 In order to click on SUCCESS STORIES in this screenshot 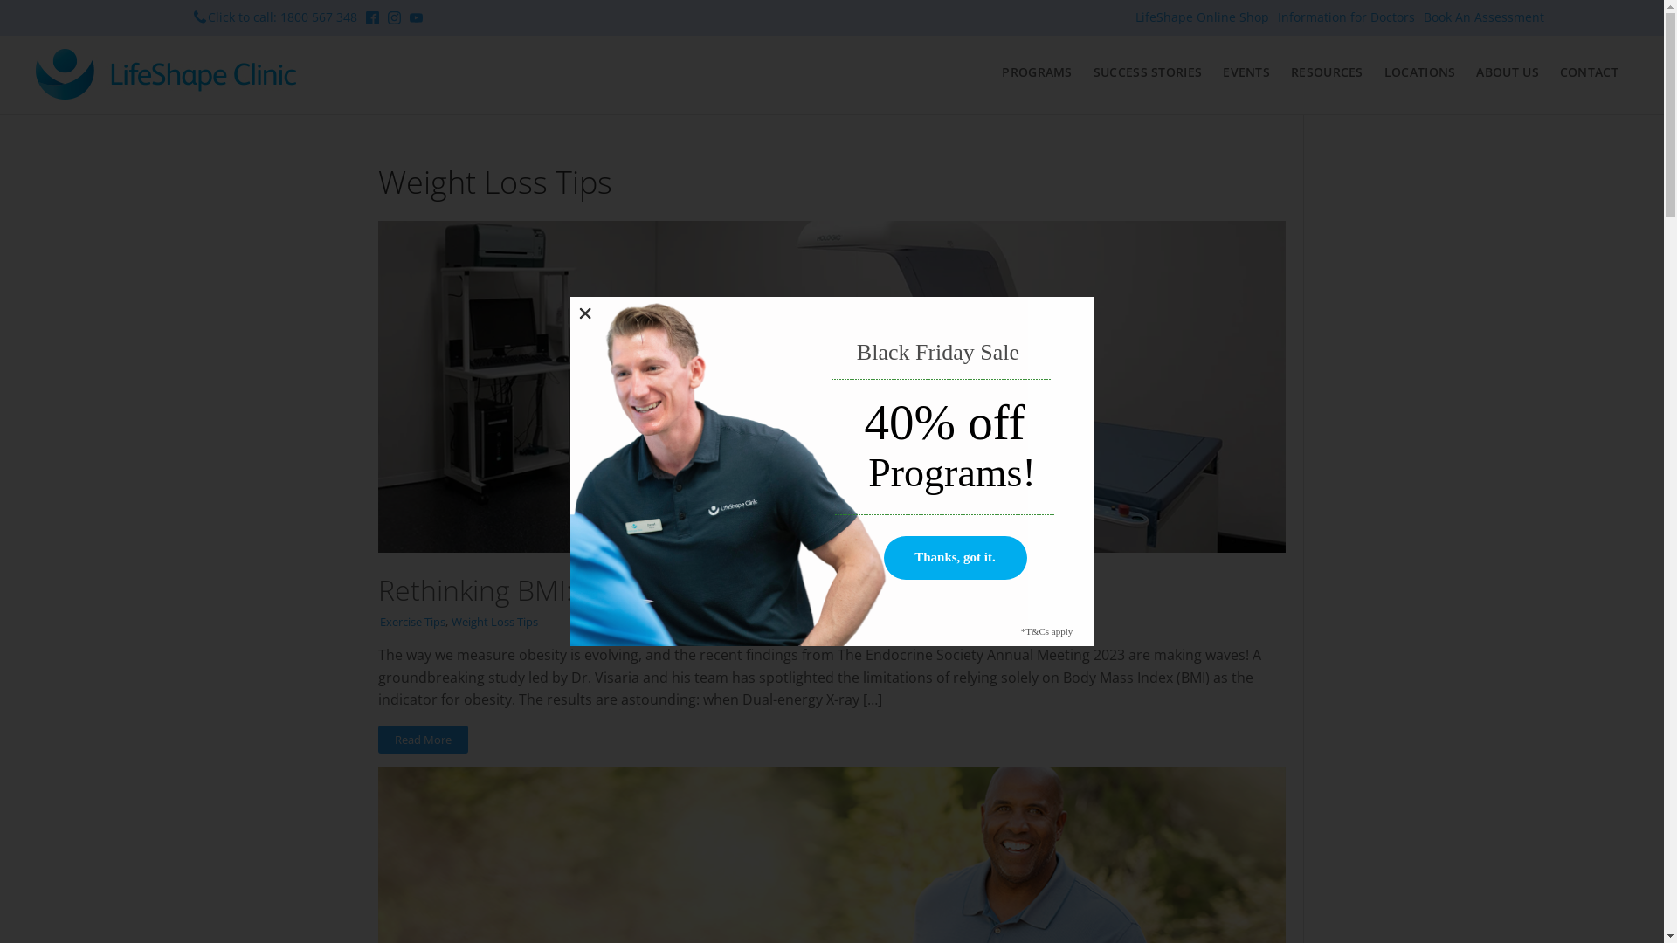, I will do `click(1148, 72)`.